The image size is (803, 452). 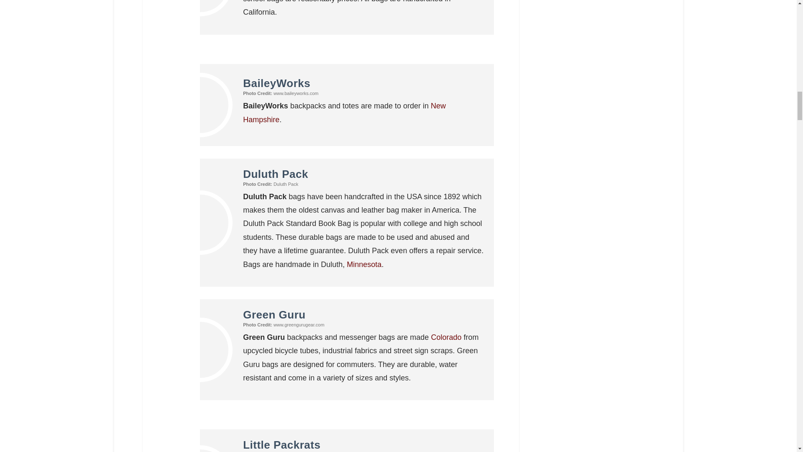 I want to click on BaileyWorks, so click(x=276, y=83).